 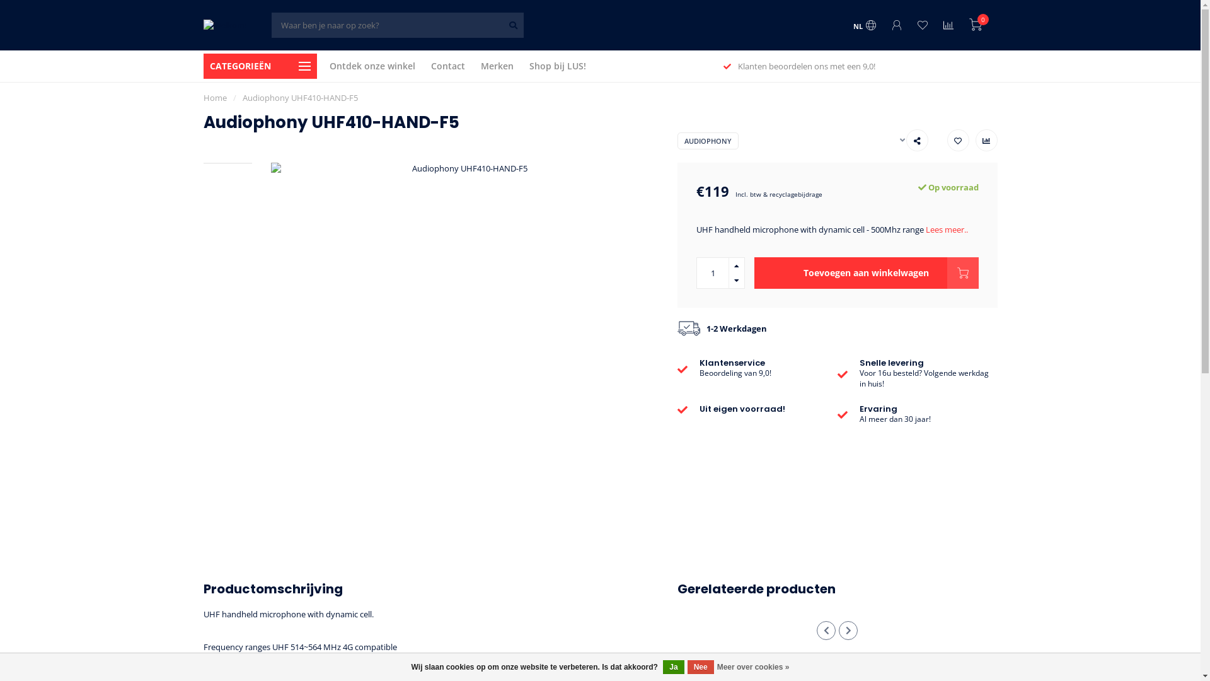 I want to click on Deel dit product, so click(x=918, y=140).